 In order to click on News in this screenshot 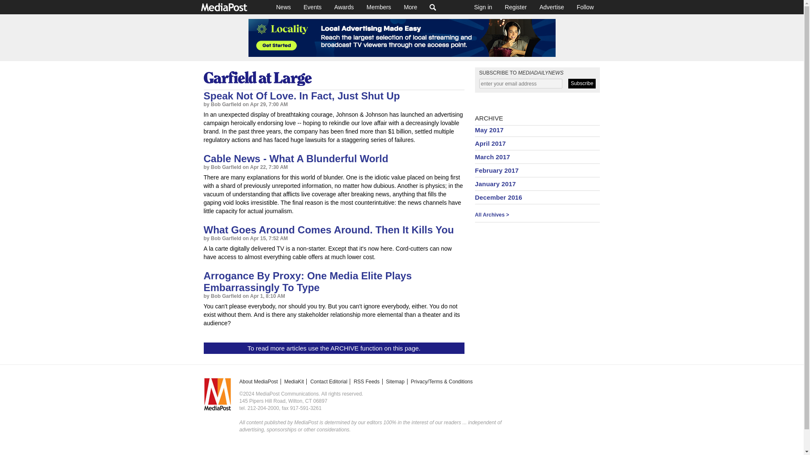, I will do `click(283, 7)`.